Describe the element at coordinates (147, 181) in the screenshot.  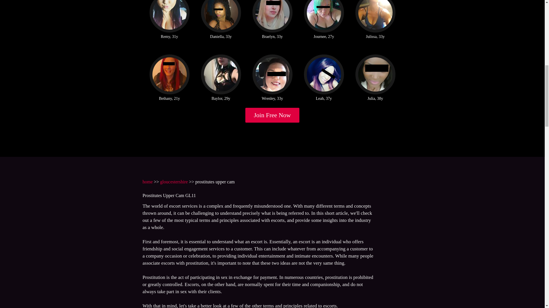
I see `home` at that location.